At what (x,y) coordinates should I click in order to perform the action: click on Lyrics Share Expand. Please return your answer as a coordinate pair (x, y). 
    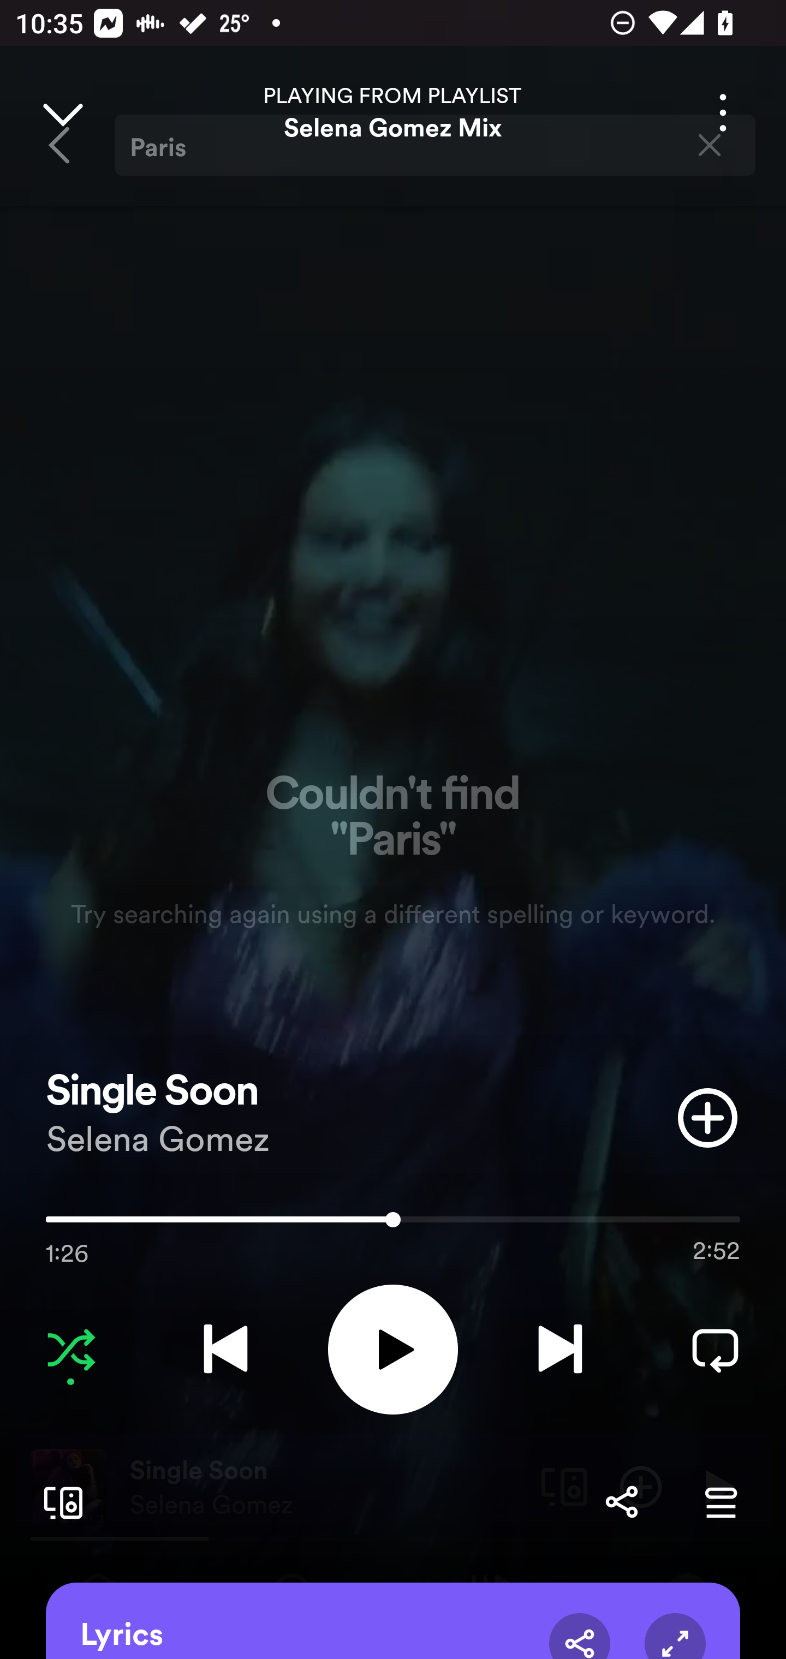
    Looking at the image, I should click on (393, 1621).